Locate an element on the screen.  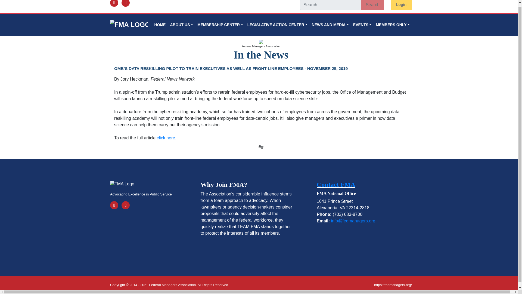
LEGISLATIVE ACTION CENTER is located at coordinates (277, 25).